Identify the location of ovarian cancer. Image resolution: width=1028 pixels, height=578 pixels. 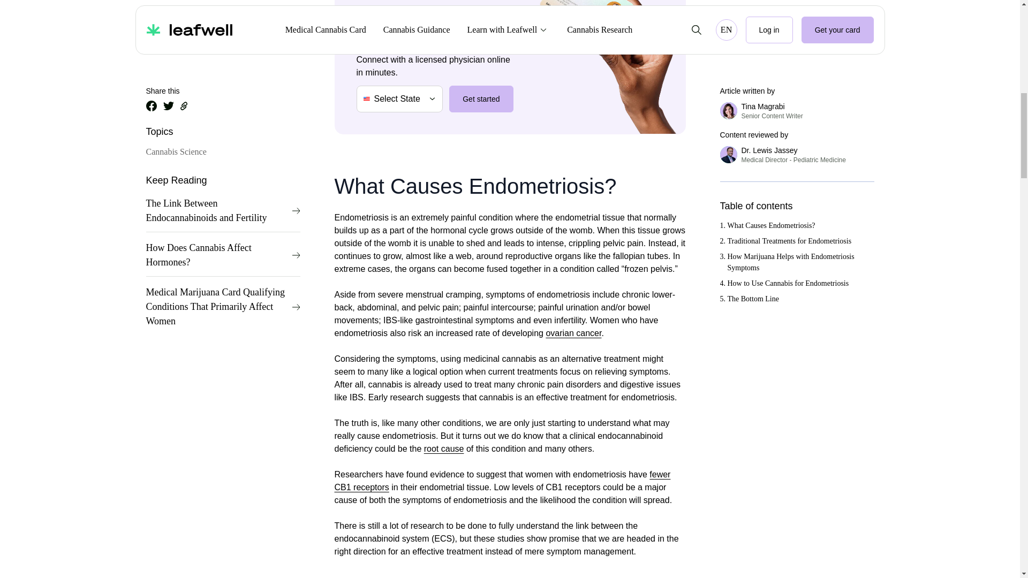
(573, 333).